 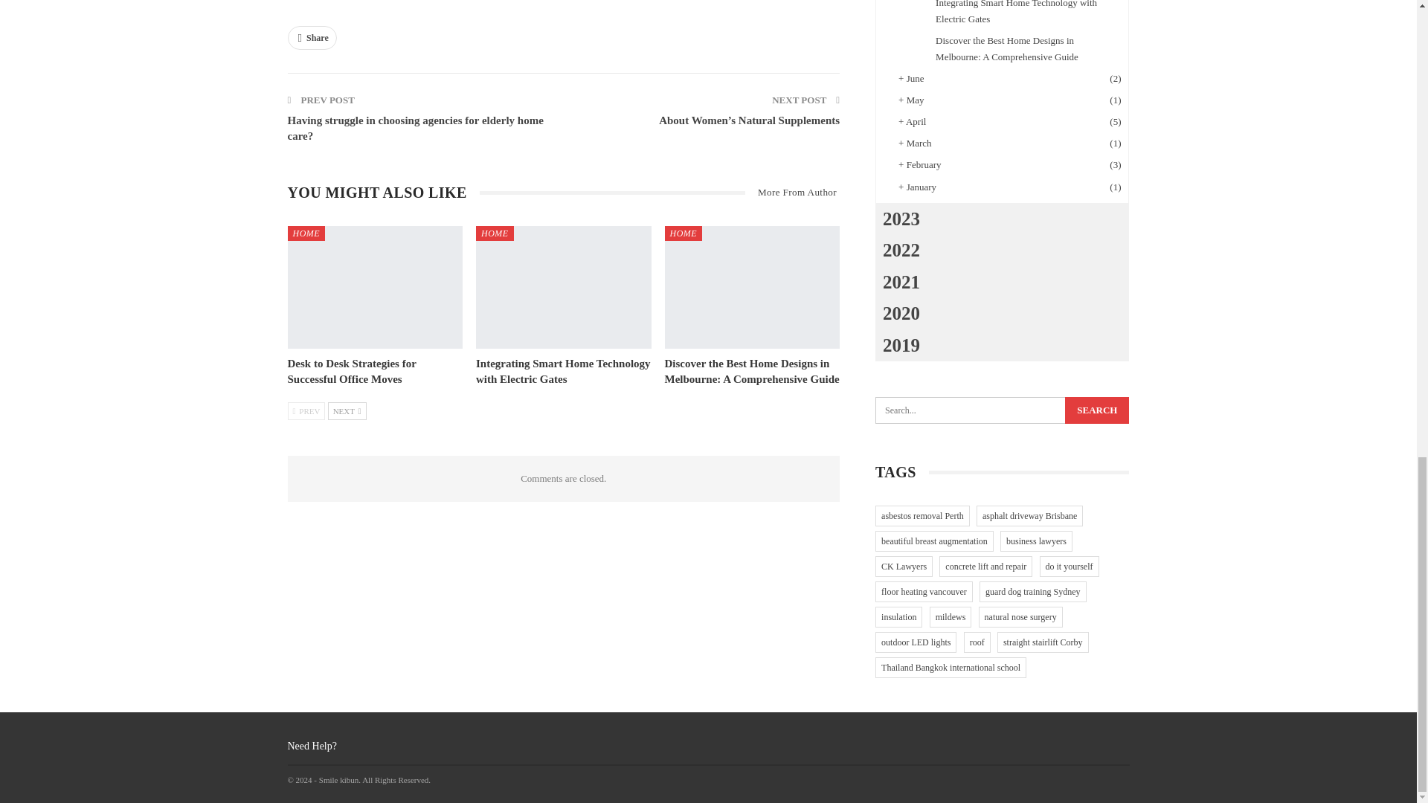 What do you see at coordinates (792, 192) in the screenshot?
I see `More From Author` at bounding box center [792, 192].